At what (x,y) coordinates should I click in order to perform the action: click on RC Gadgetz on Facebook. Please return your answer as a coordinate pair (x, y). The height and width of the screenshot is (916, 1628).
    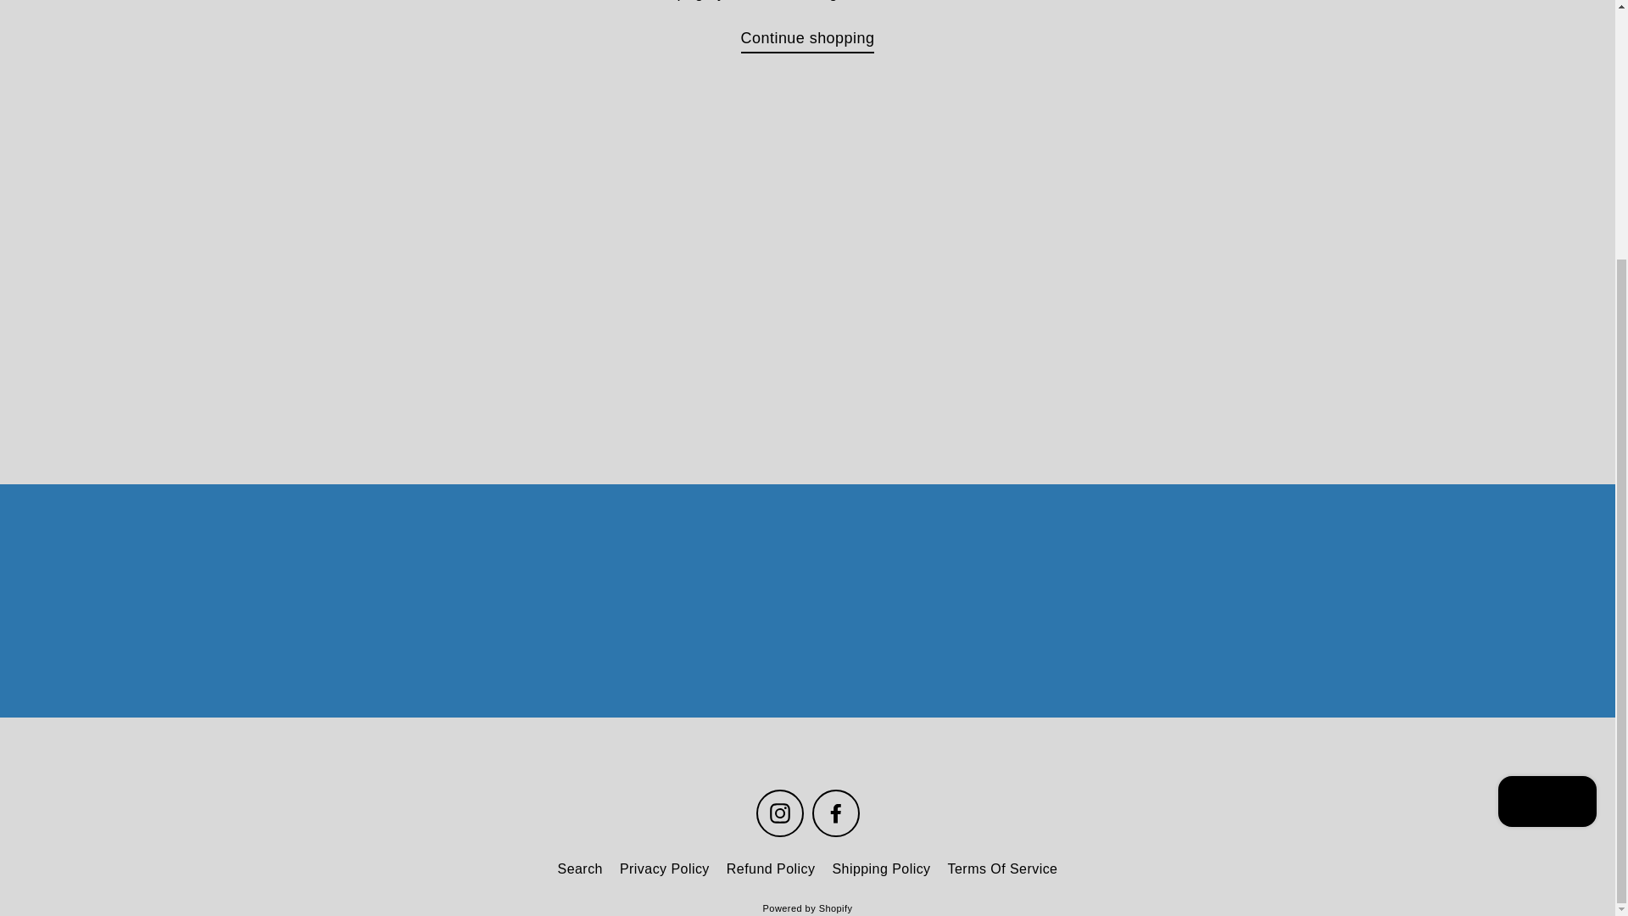
    Looking at the image, I should click on (836, 813).